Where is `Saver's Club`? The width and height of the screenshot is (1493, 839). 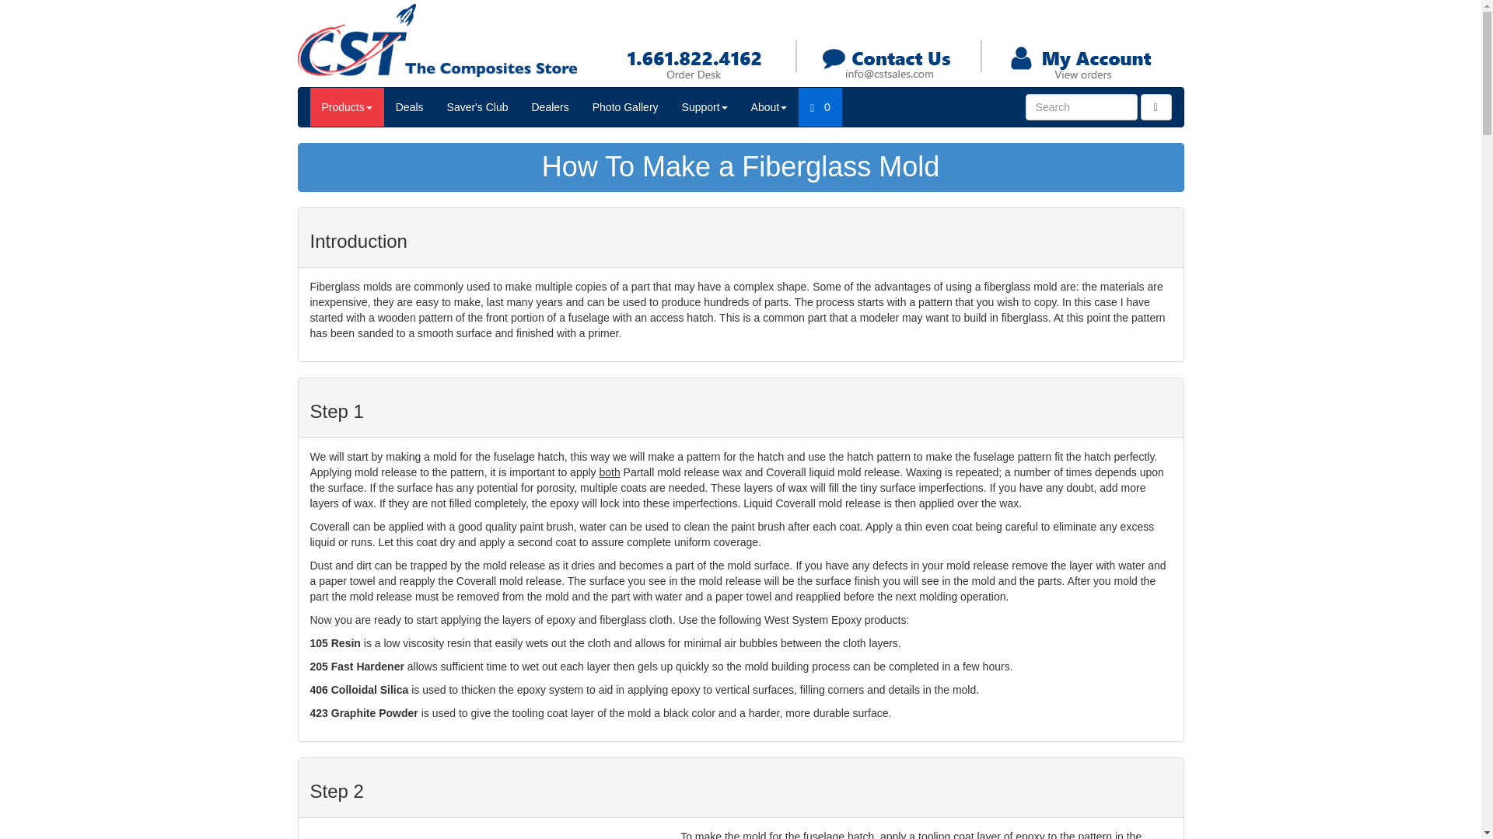
Saver's Club is located at coordinates (477, 107).